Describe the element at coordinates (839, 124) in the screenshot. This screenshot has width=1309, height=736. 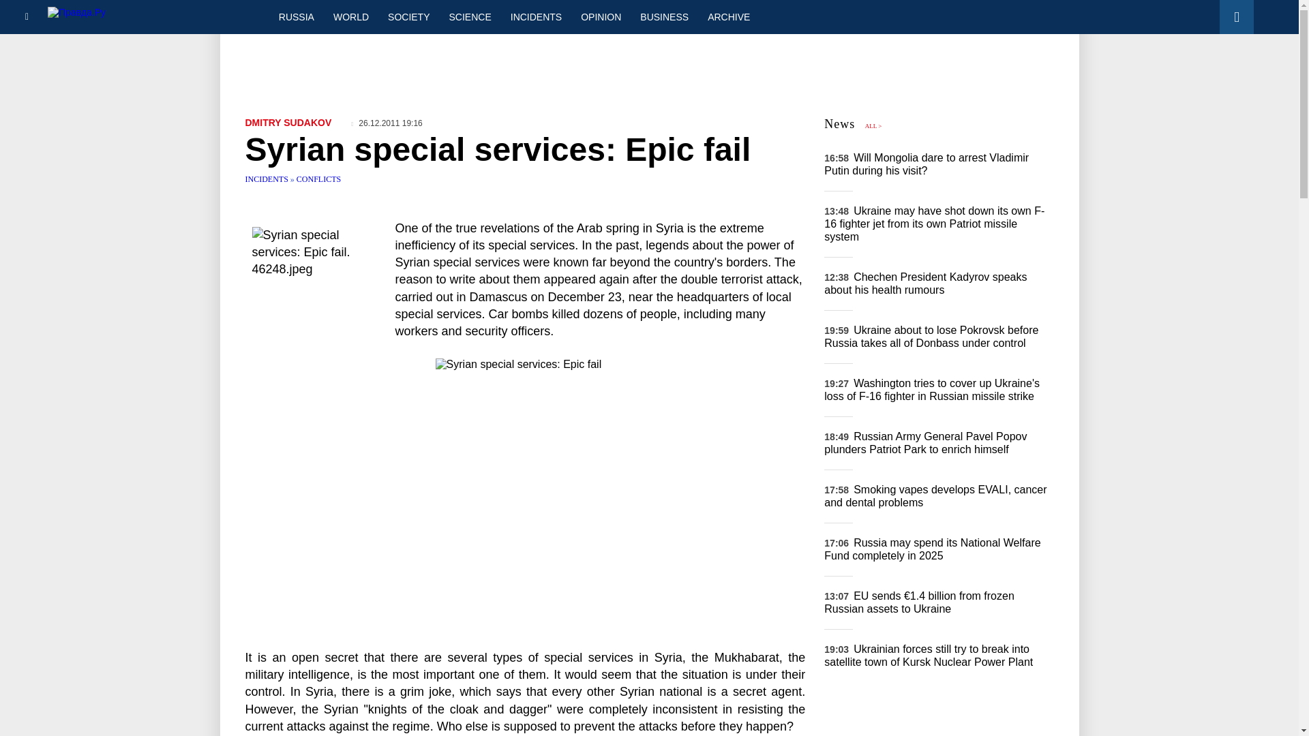
I see `News` at that location.